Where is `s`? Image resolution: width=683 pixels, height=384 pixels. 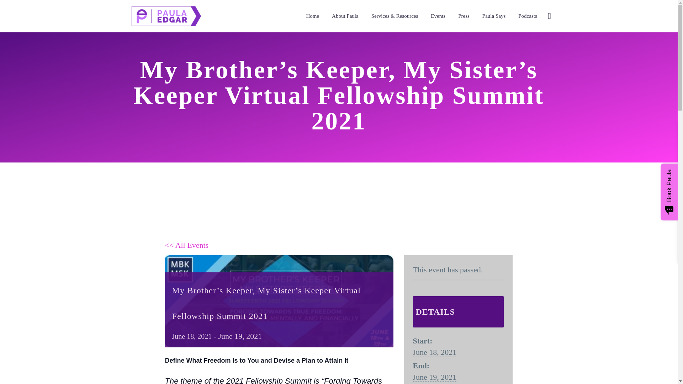 s is located at coordinates (621, 54).